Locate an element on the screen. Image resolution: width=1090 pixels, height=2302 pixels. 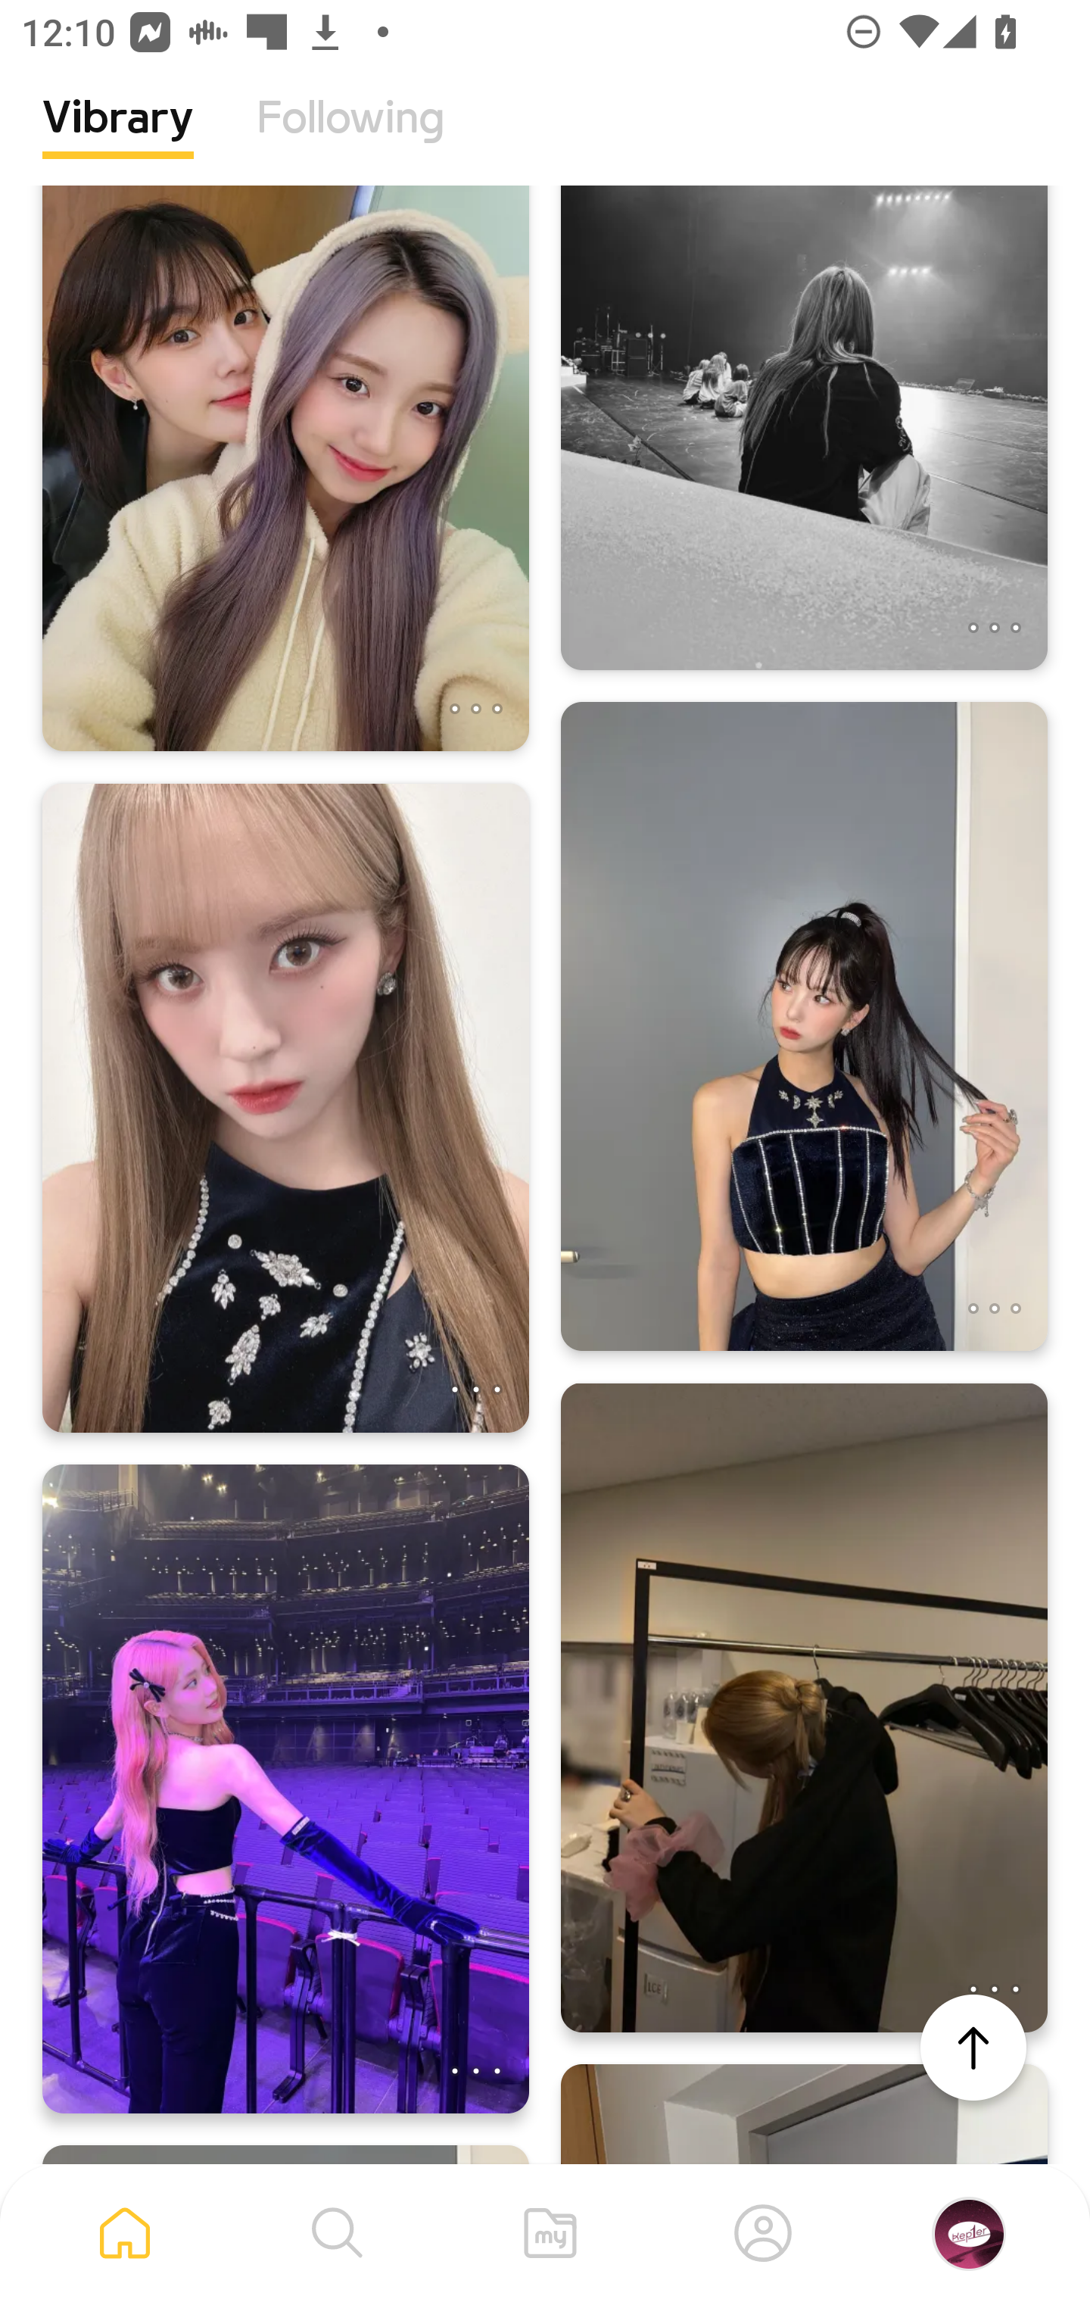
Vibrary is located at coordinates (118, 140).